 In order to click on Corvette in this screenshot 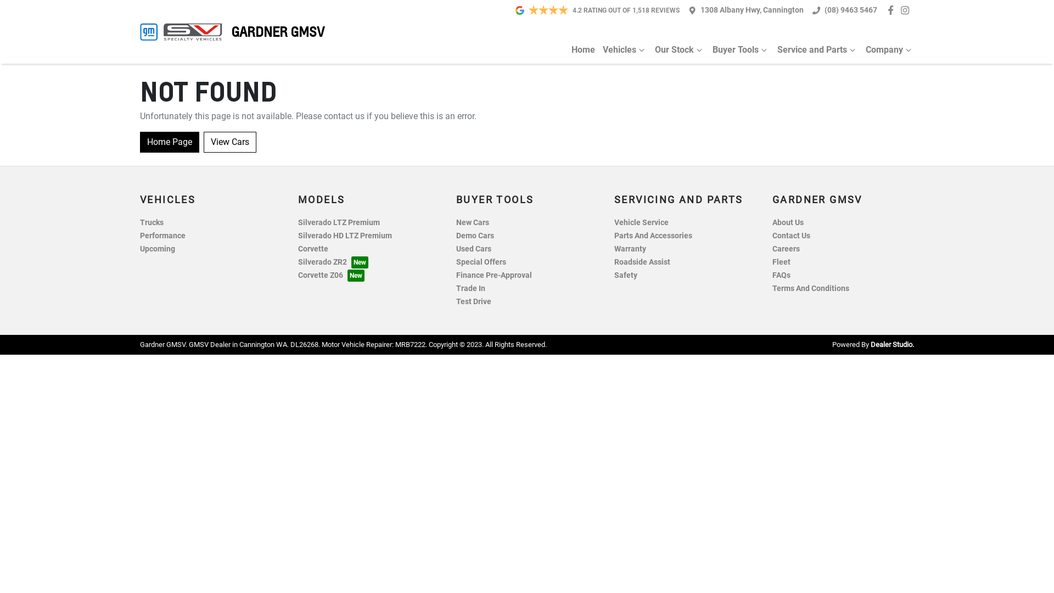, I will do `click(313, 249)`.